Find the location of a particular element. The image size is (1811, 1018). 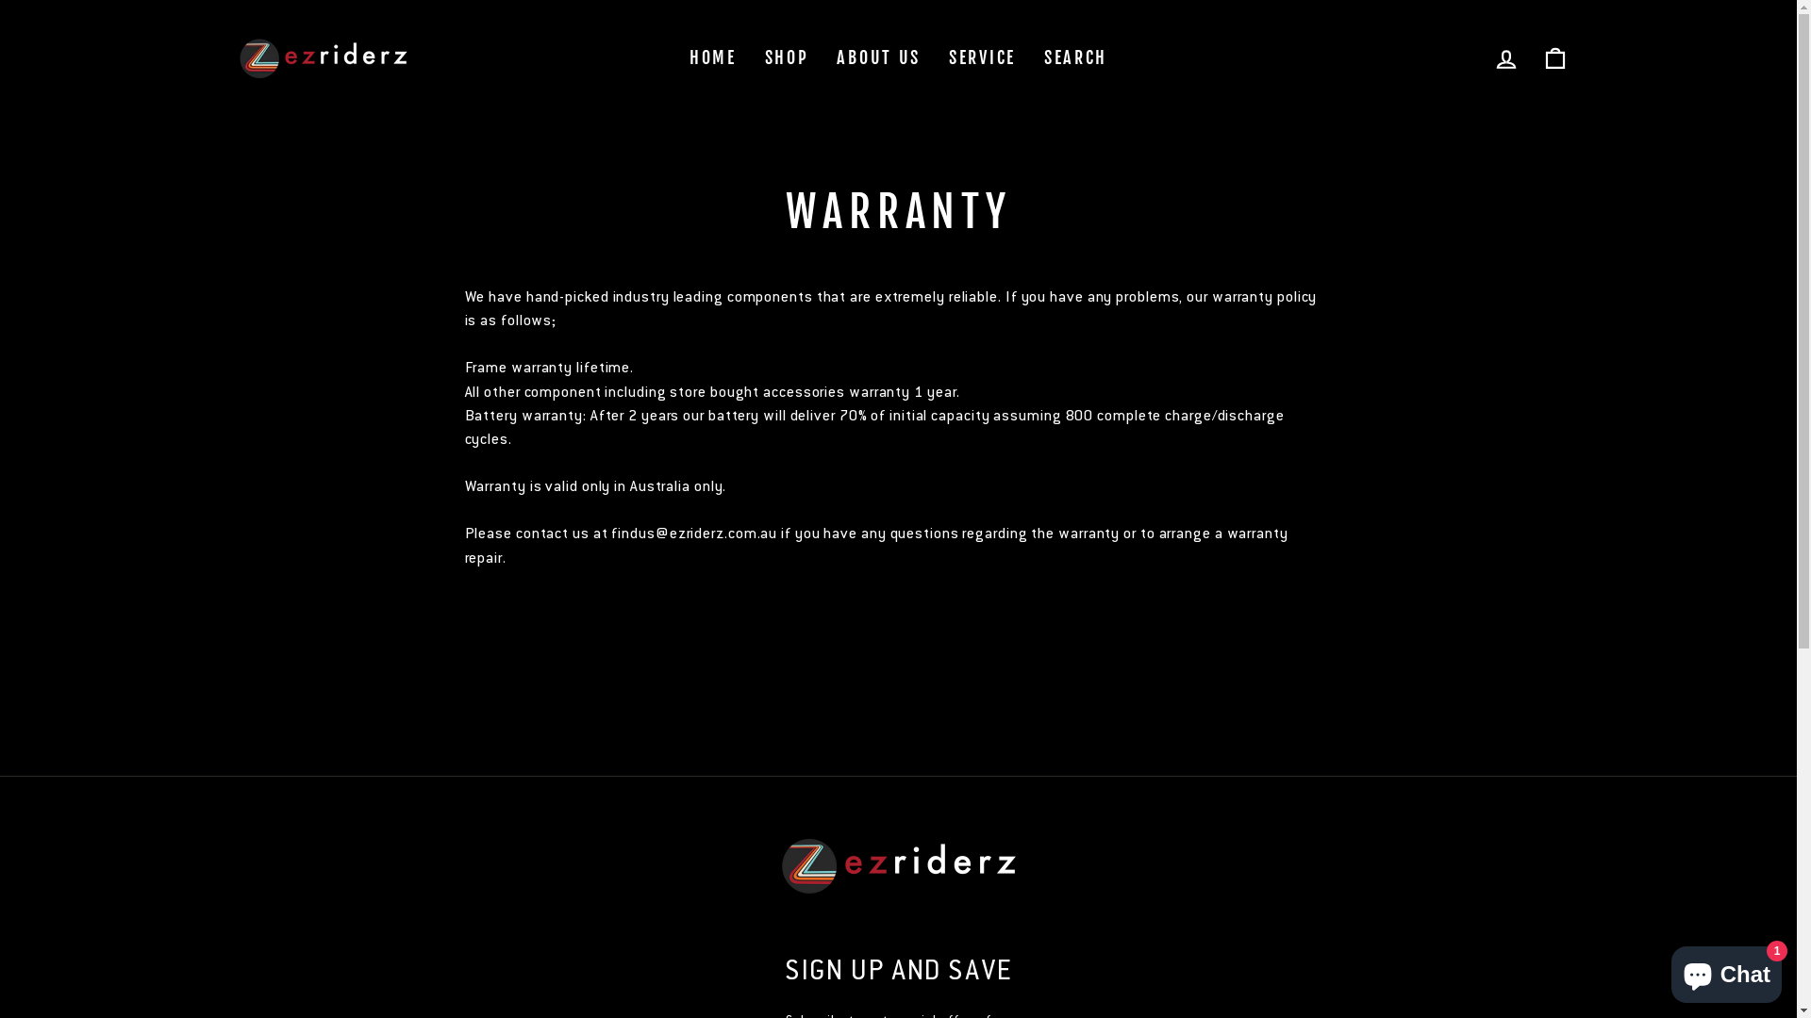

CART is located at coordinates (1554, 58).